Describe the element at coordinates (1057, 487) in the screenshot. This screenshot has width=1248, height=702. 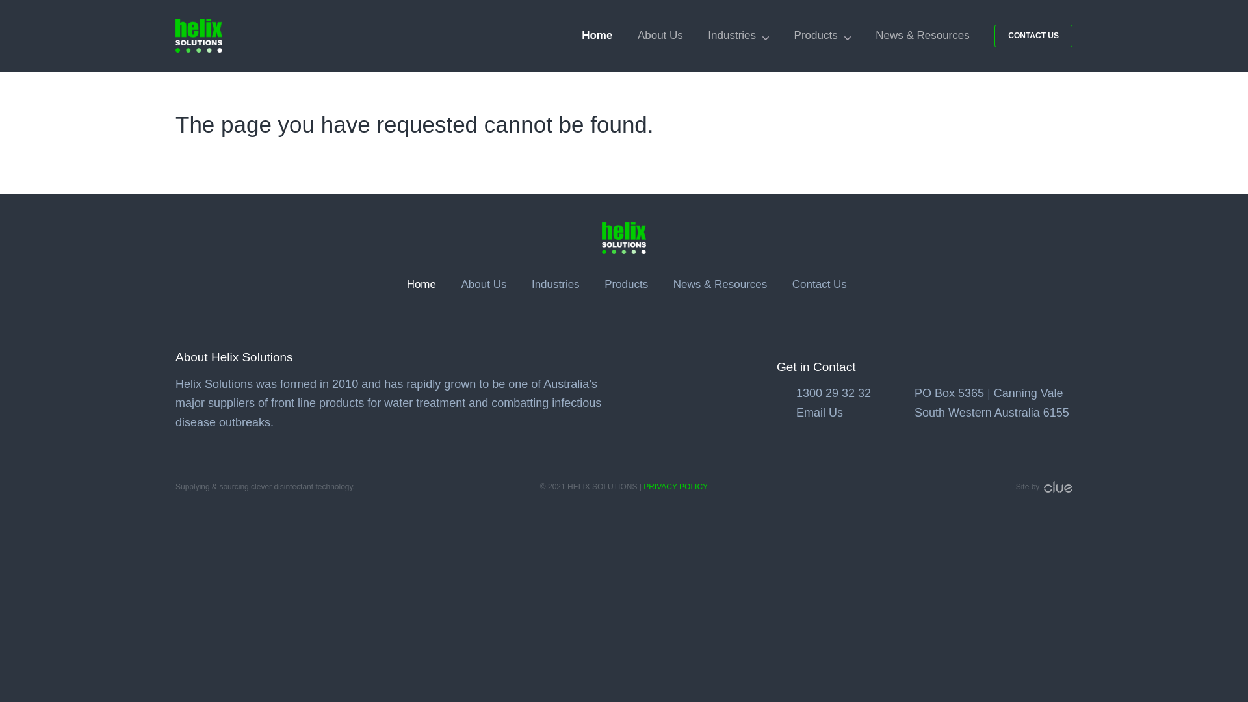
I see ` ` at that location.